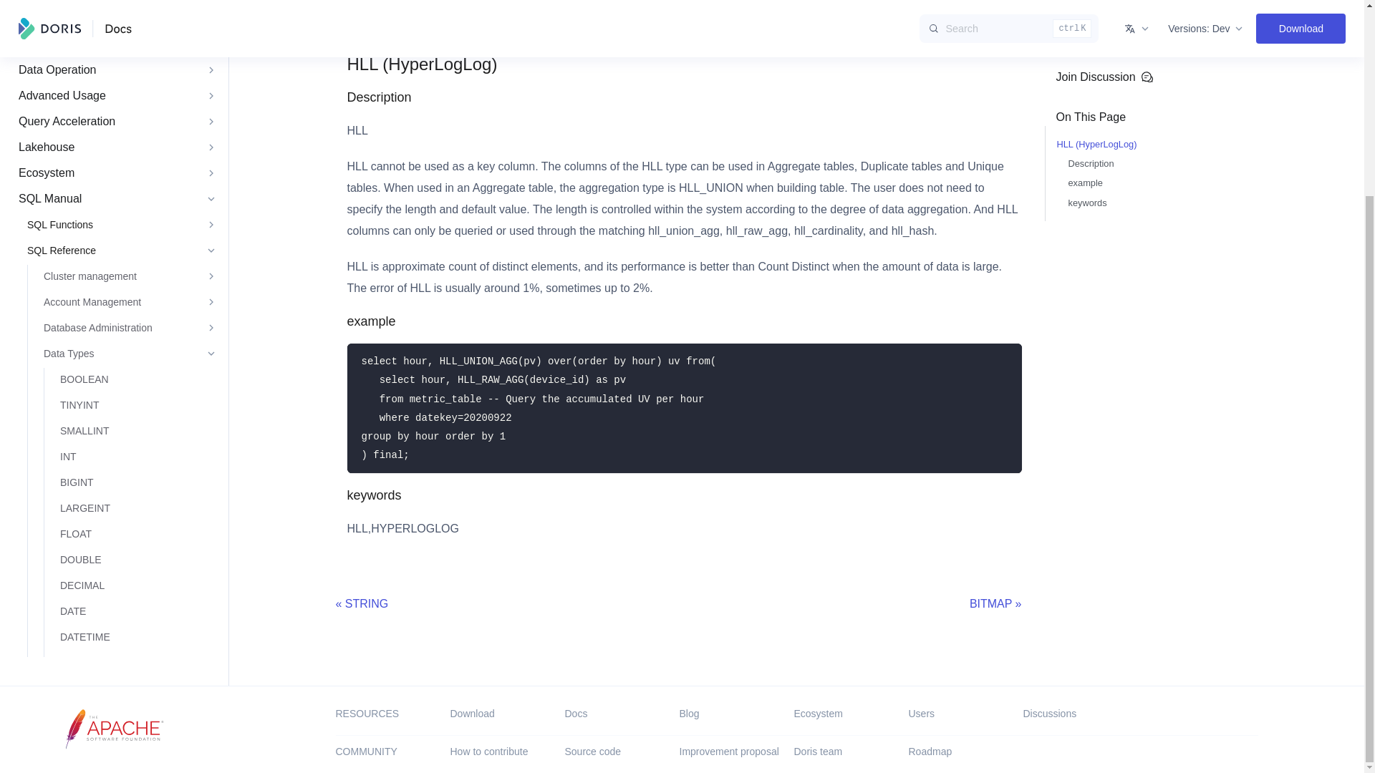  I want to click on Lakehouse, so click(115, 11).